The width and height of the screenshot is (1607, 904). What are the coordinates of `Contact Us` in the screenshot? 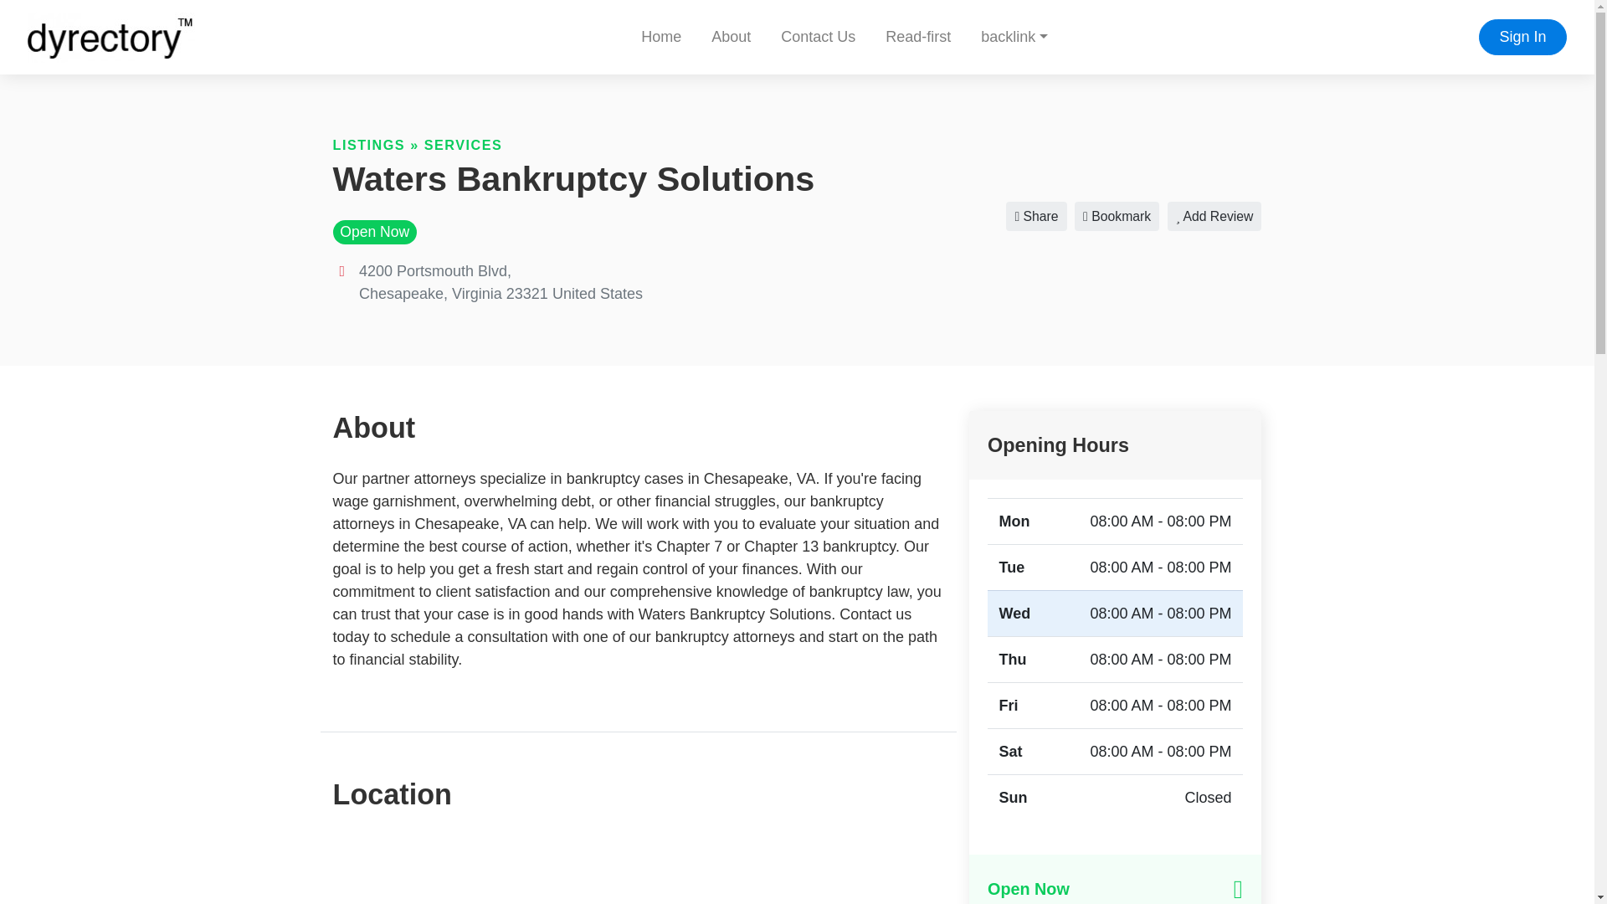 It's located at (819, 37).